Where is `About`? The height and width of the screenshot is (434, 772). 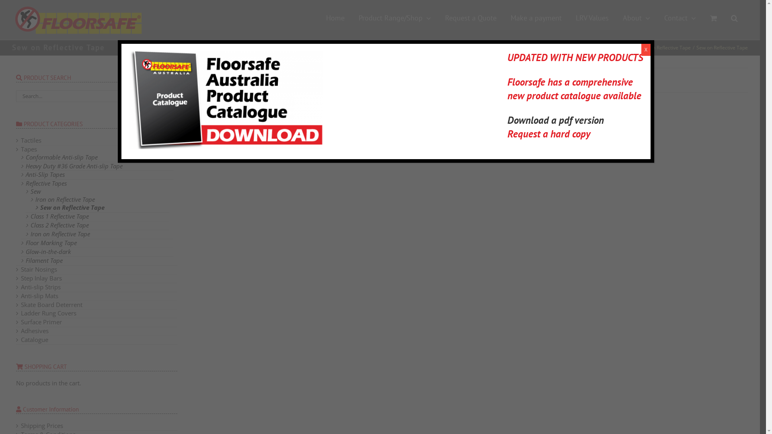
About is located at coordinates (636, 18).